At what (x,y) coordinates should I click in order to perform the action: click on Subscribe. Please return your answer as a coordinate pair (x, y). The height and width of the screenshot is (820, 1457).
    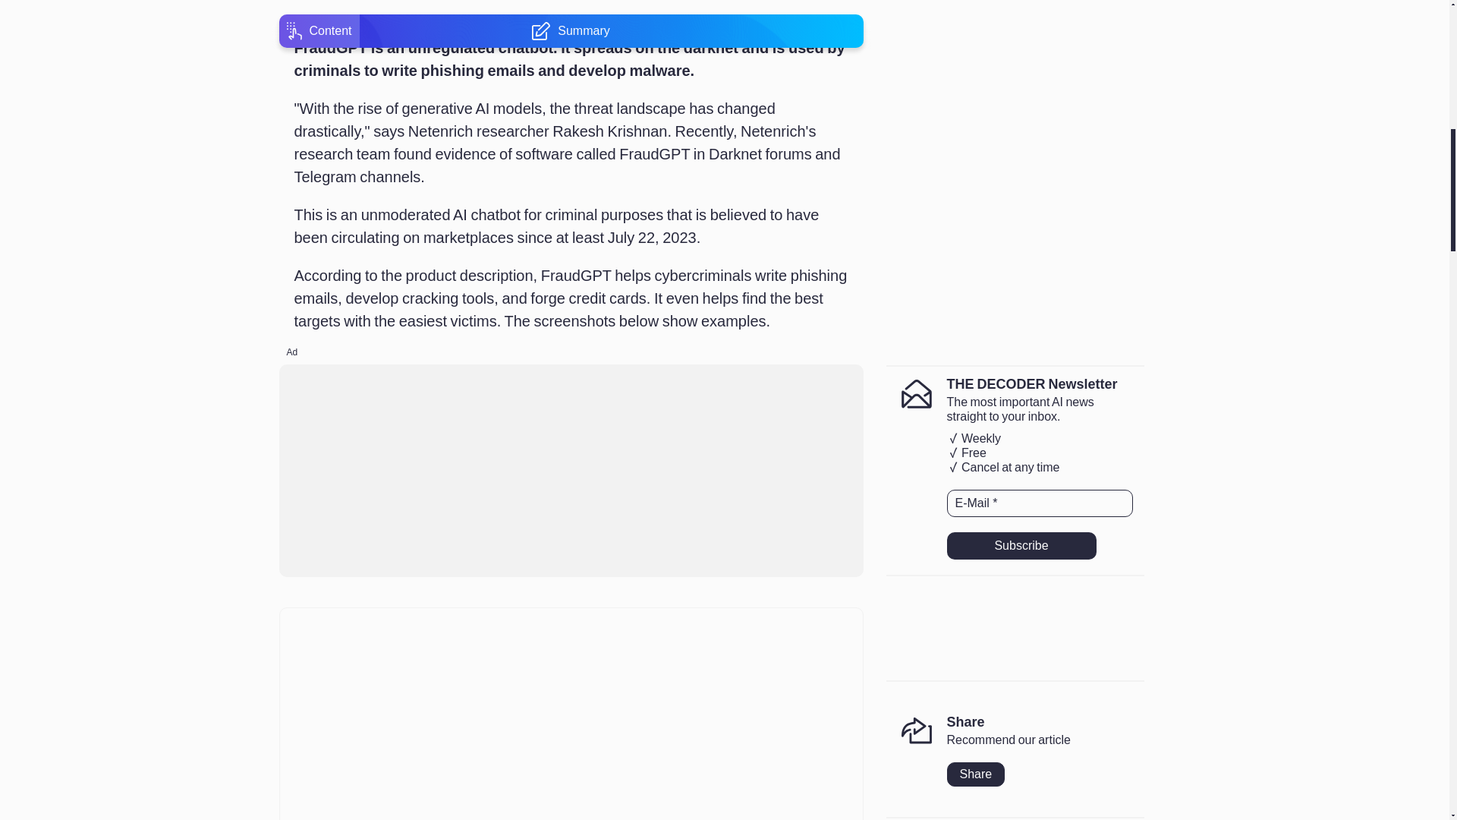
    Looking at the image, I should click on (1021, 545).